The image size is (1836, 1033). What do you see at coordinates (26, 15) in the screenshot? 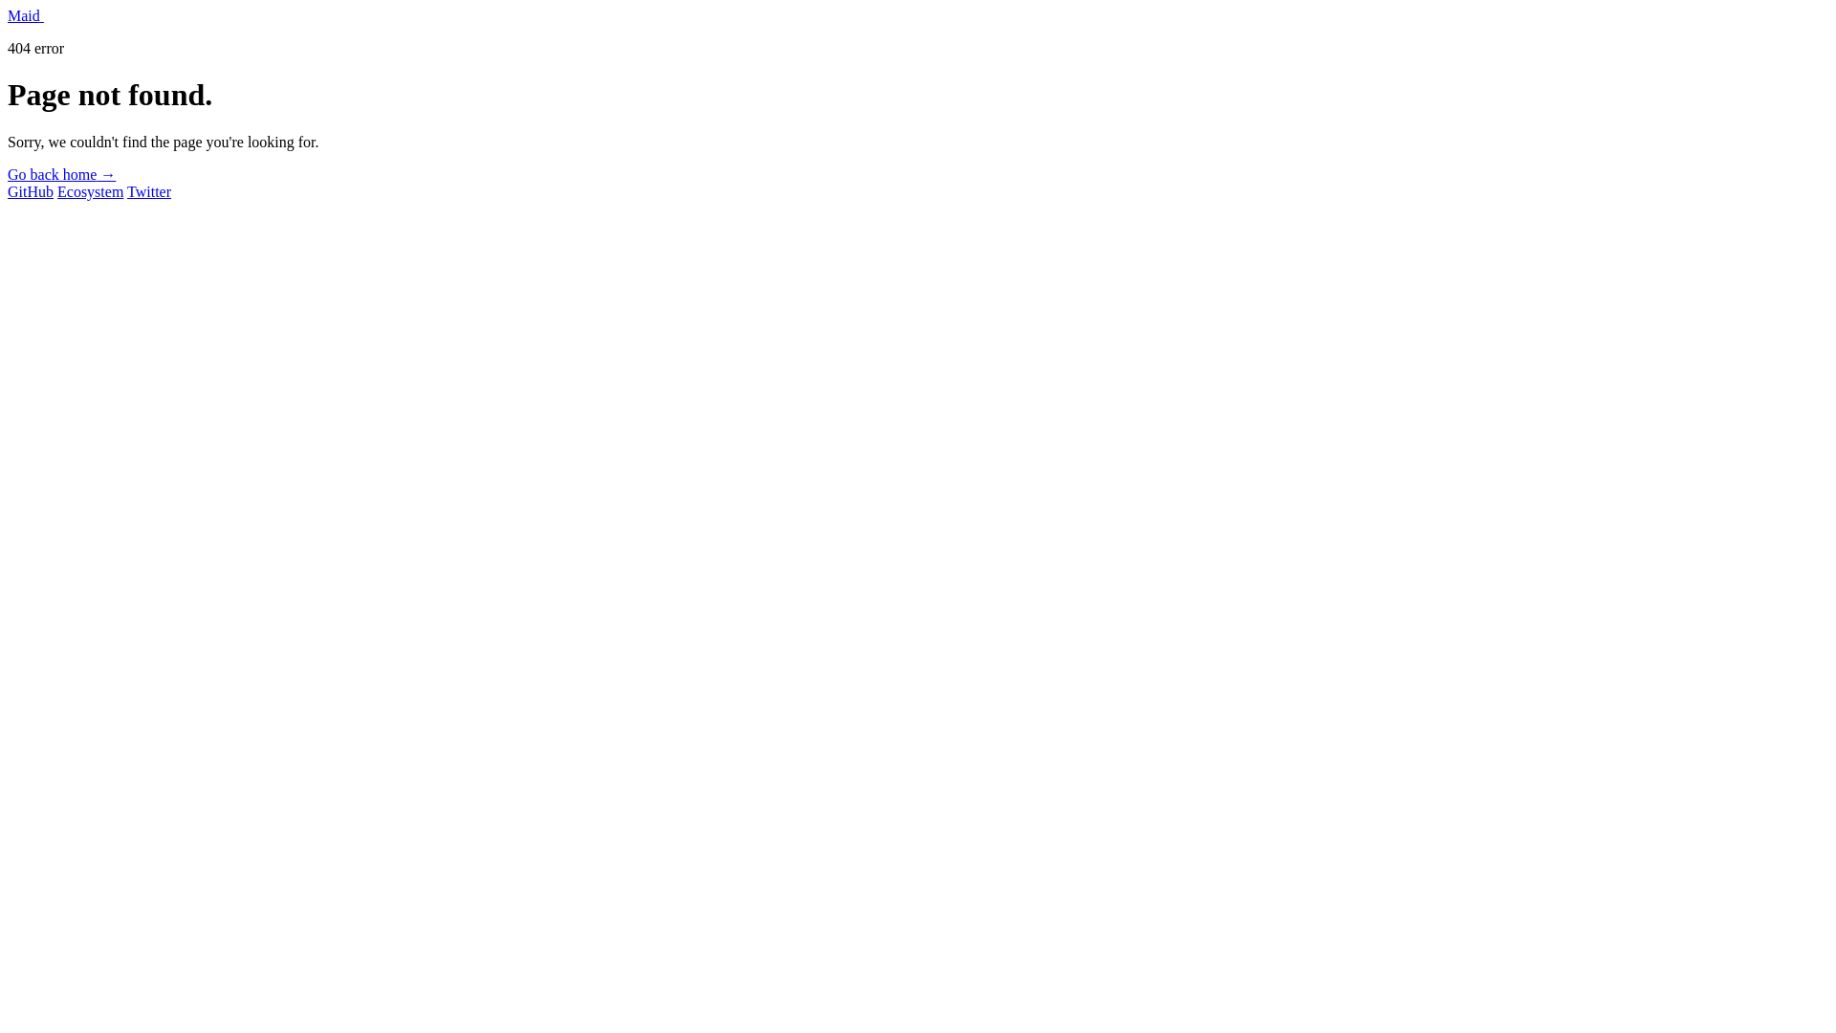
I see `Maid` at bounding box center [26, 15].